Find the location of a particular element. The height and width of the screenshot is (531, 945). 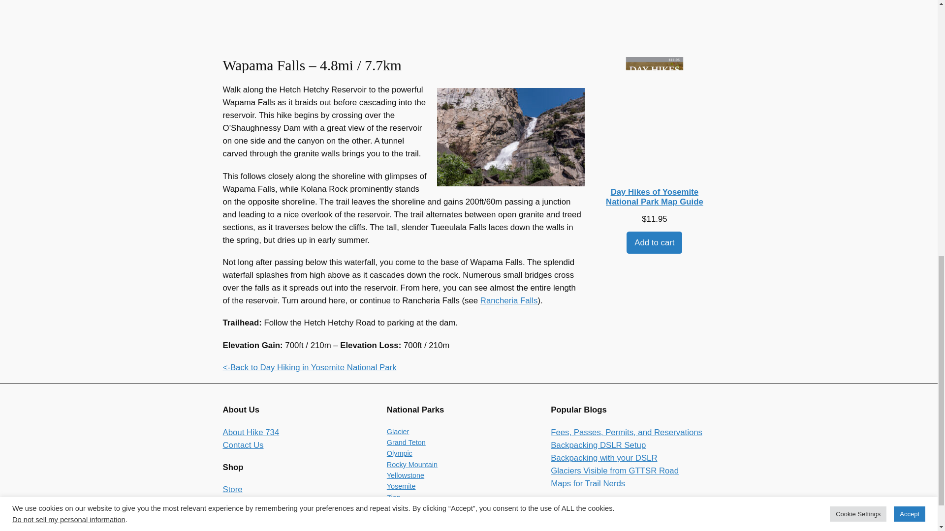

Yosemite is located at coordinates (401, 486).